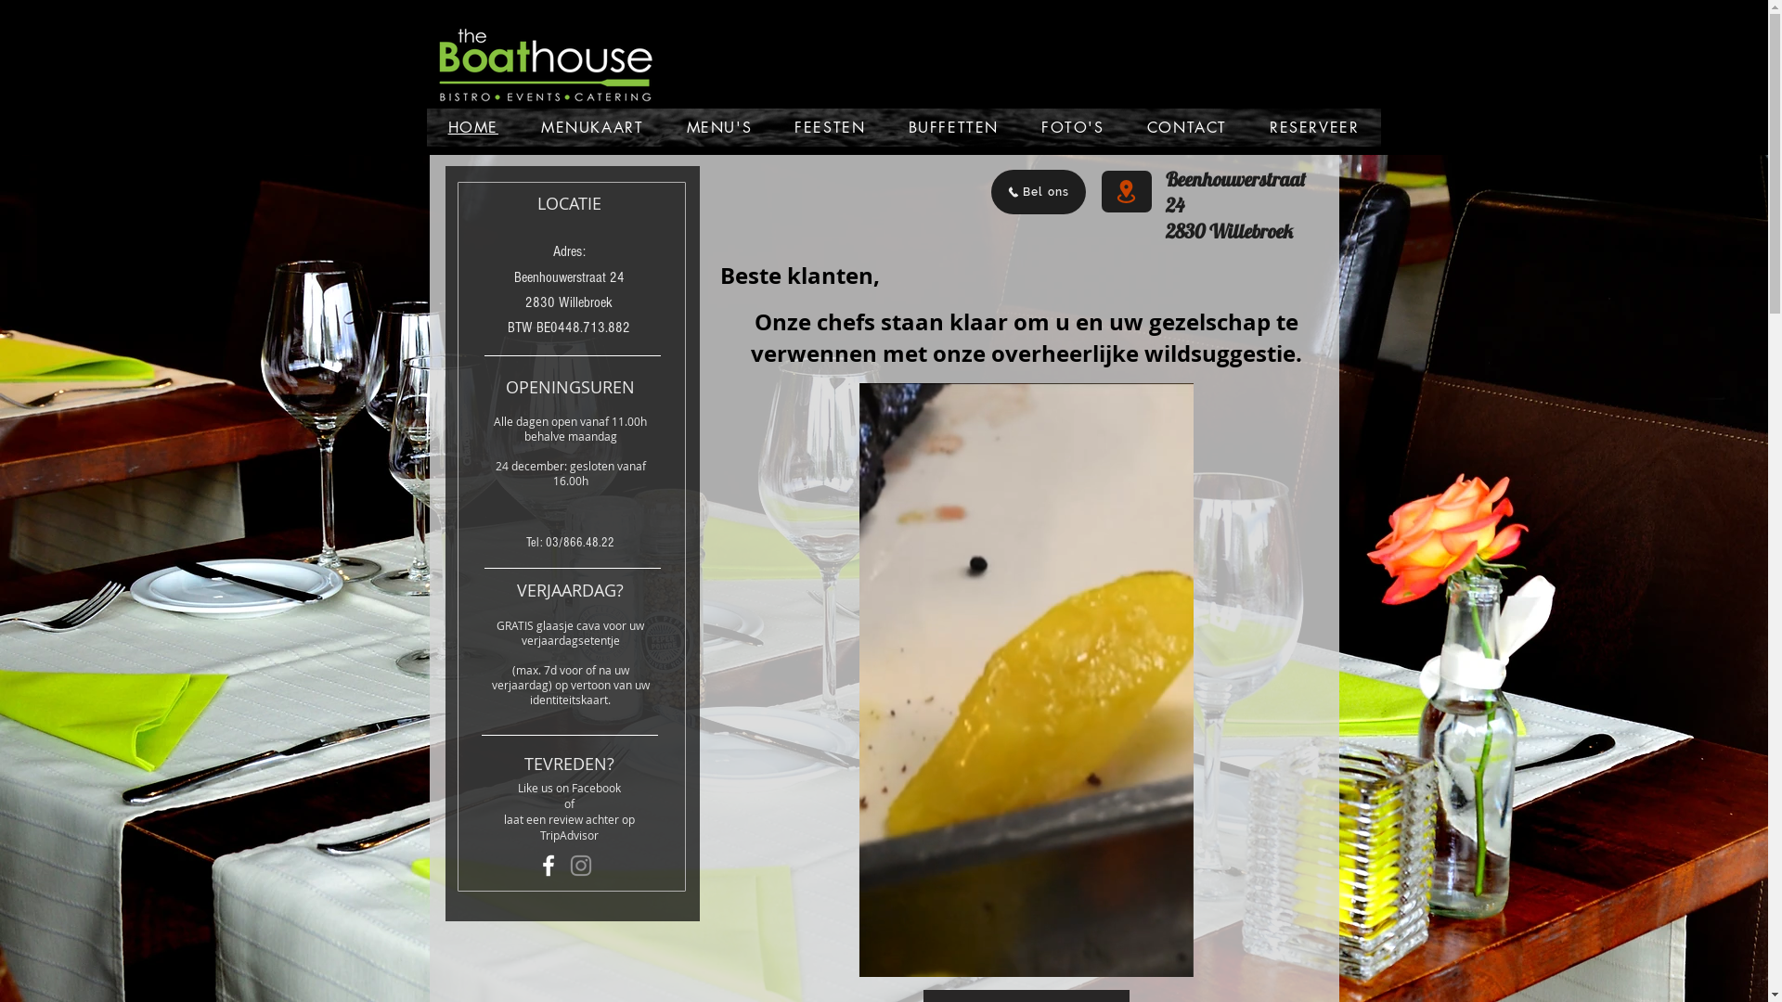 The height and width of the screenshot is (1002, 1782). I want to click on BUFFETTEN, so click(954, 128).